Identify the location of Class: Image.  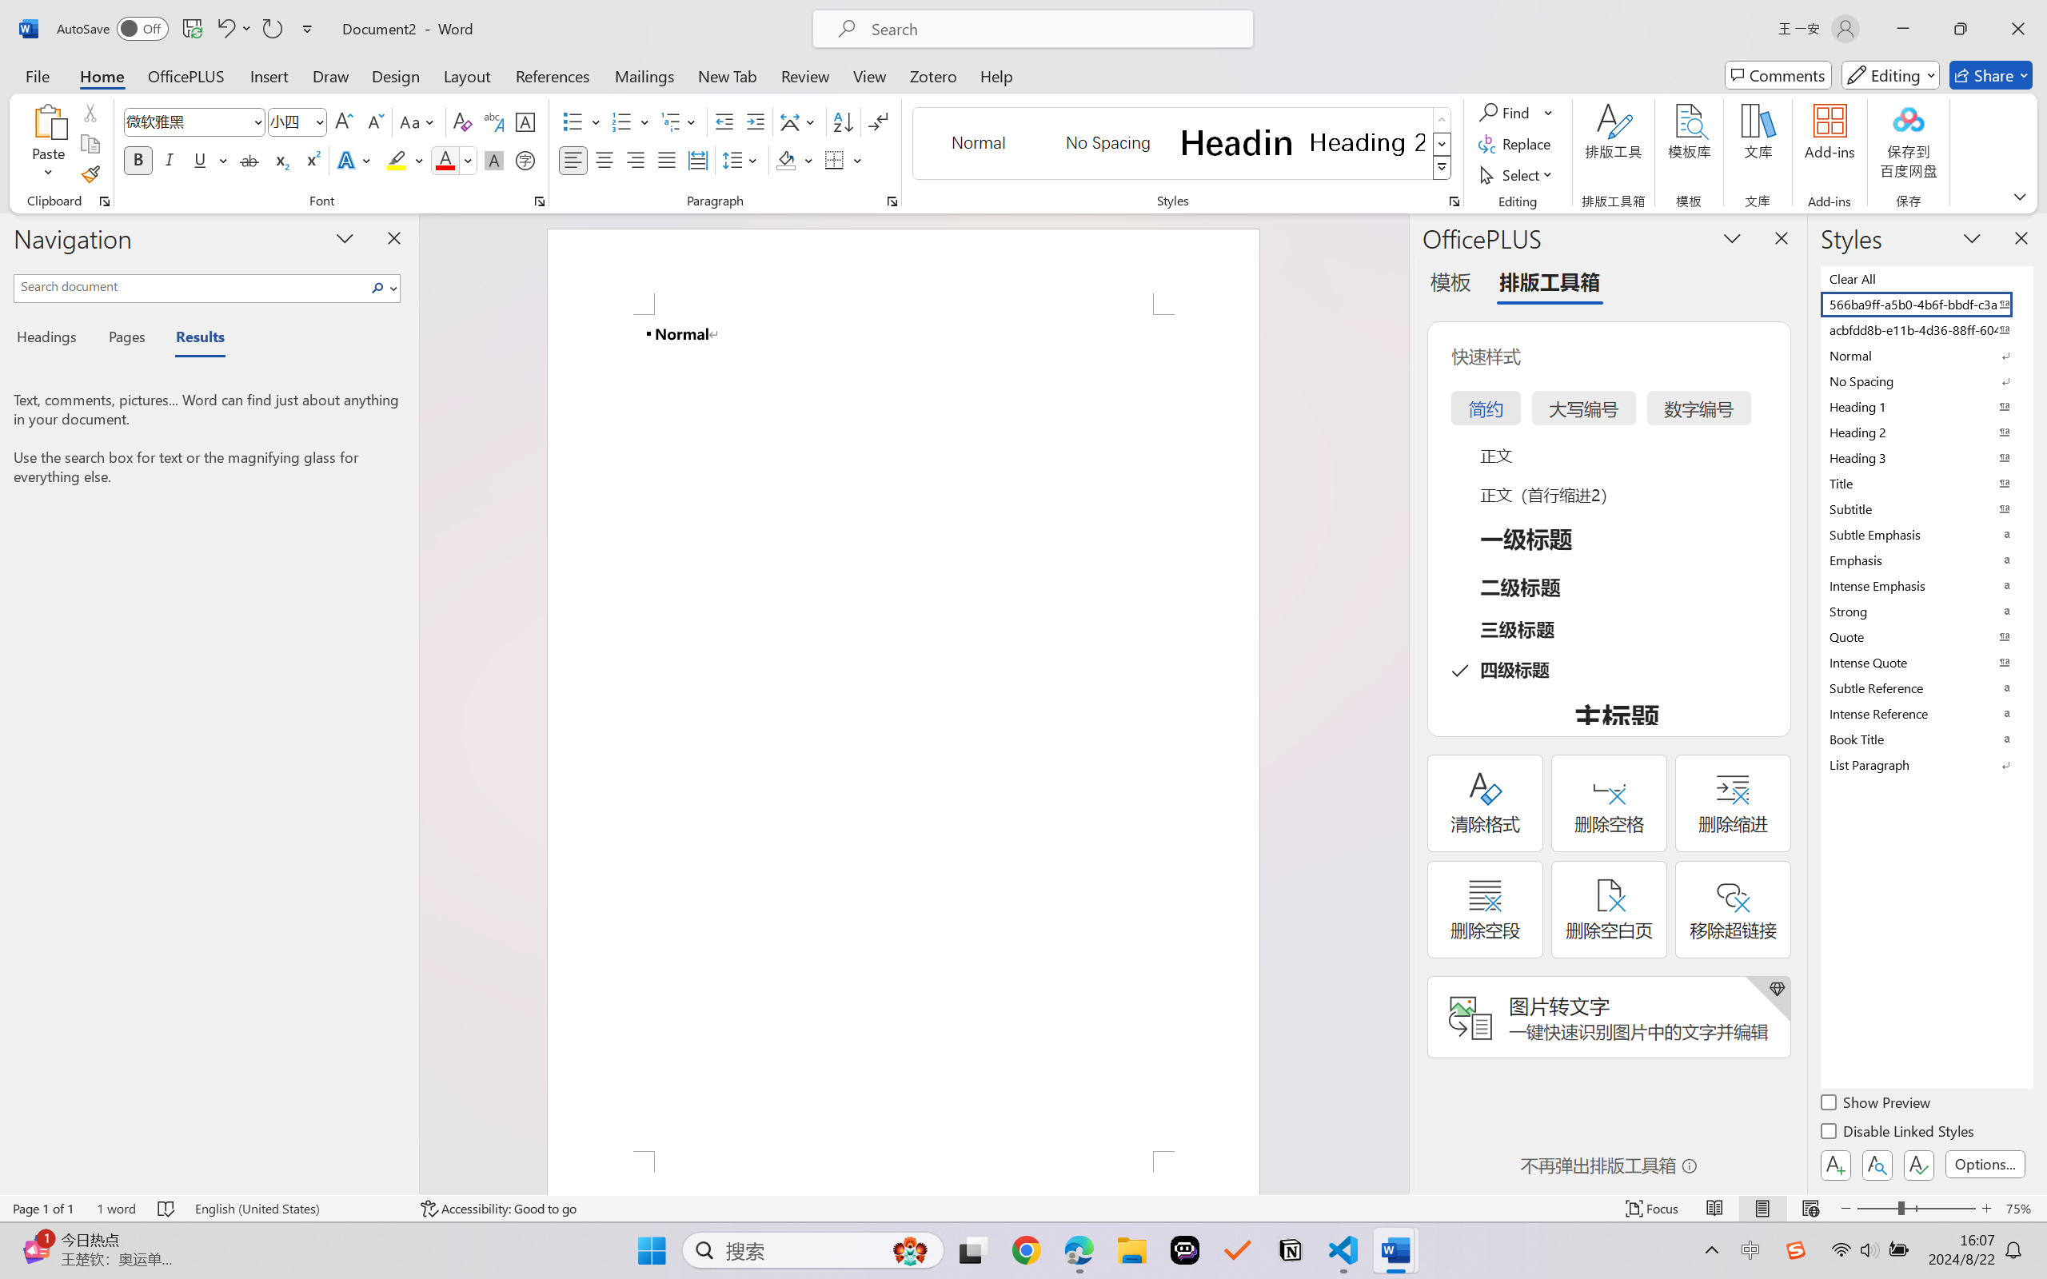
(1796, 1250).